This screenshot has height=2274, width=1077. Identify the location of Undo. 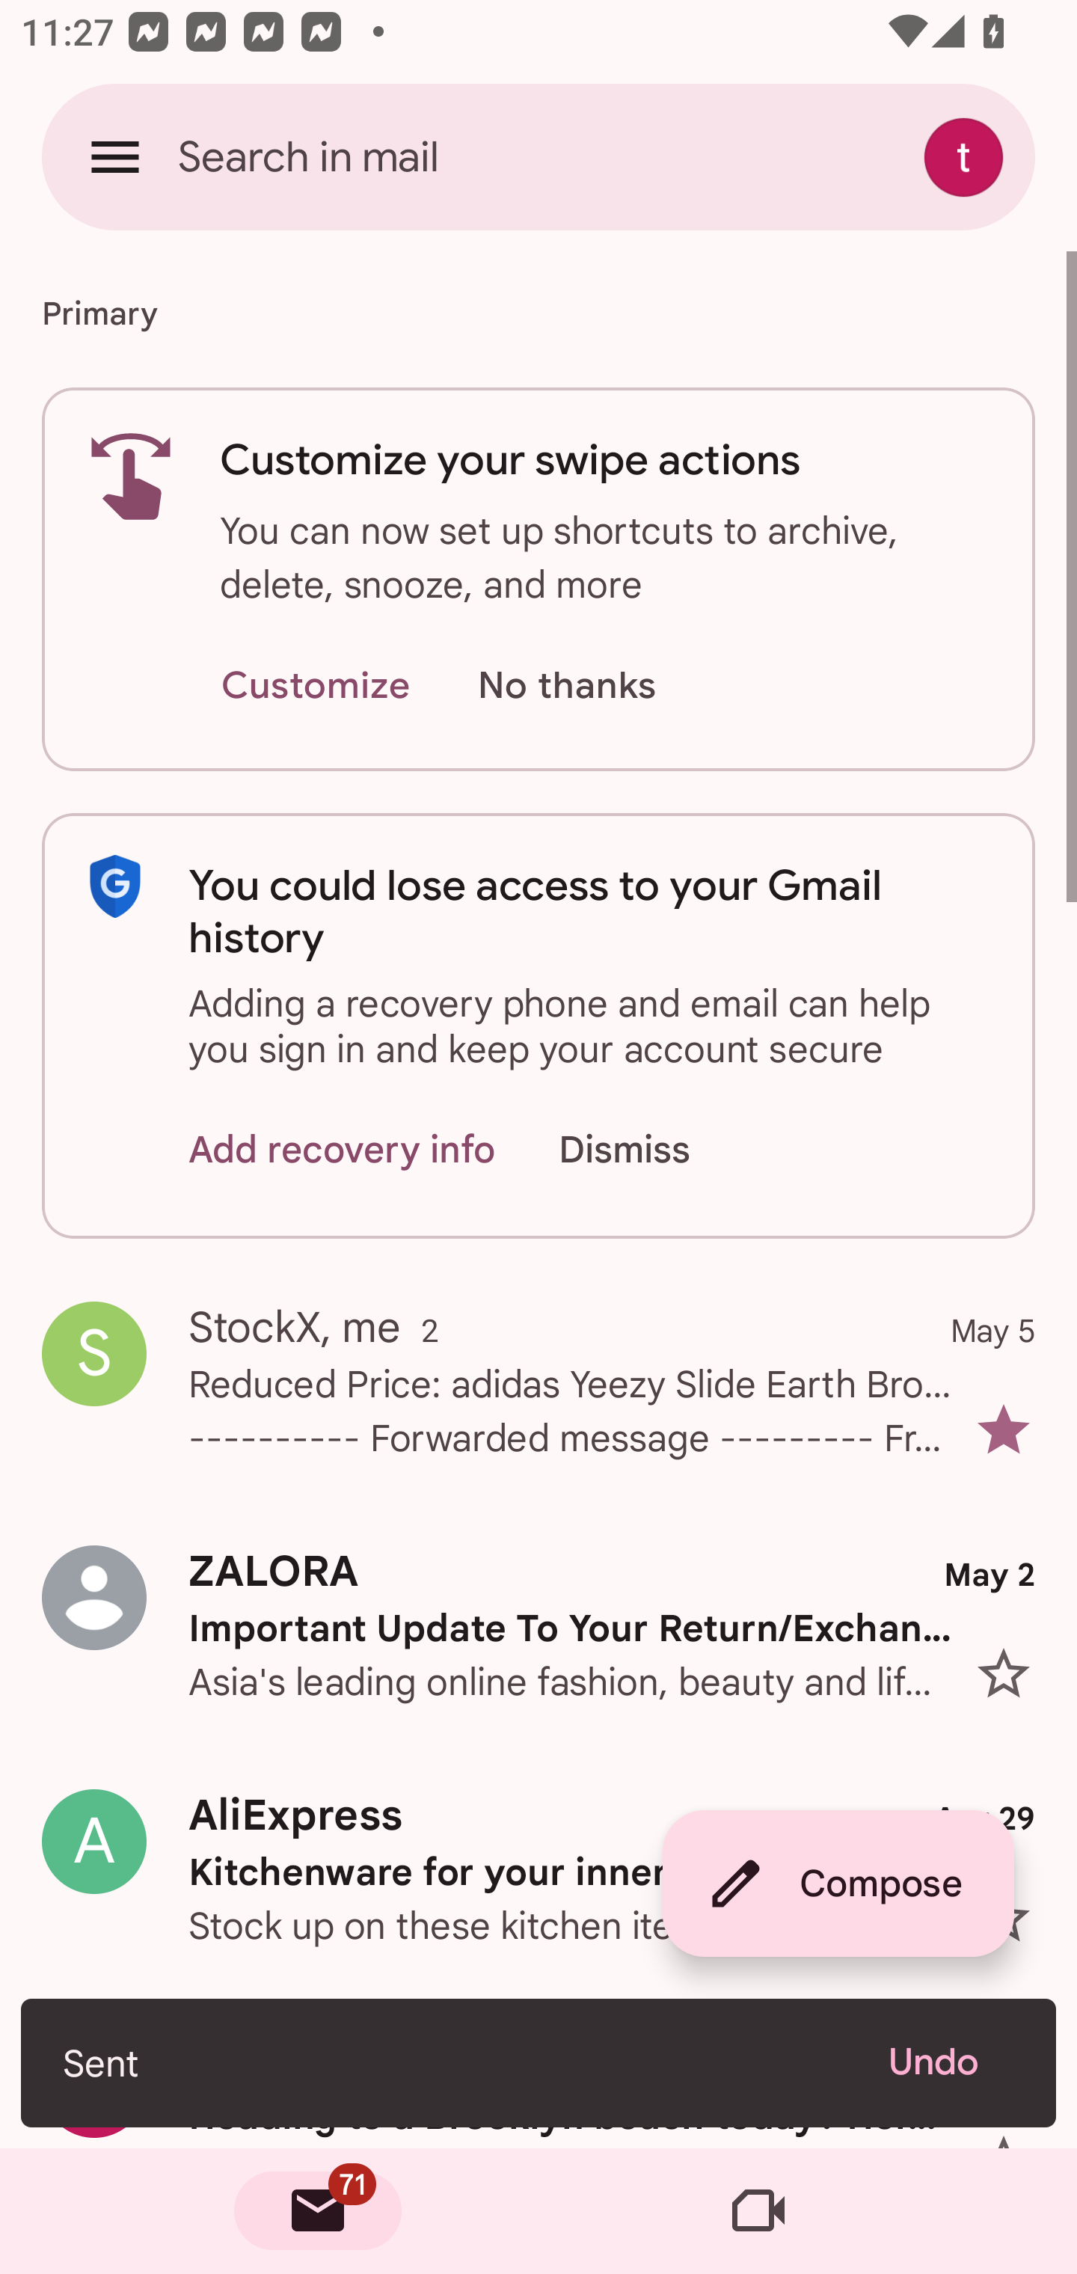
(951, 2062).